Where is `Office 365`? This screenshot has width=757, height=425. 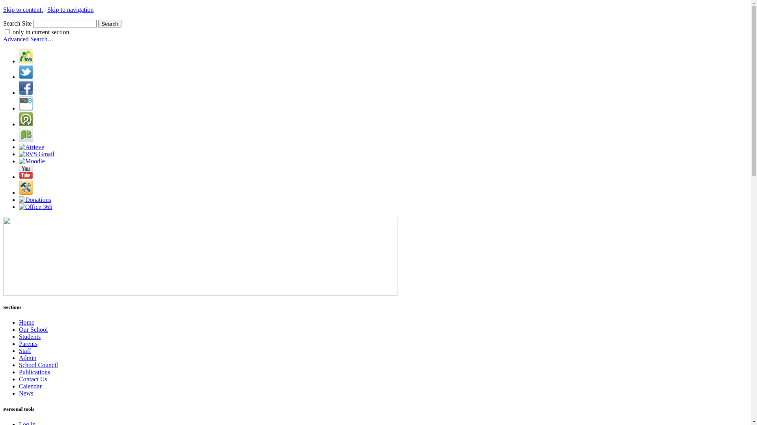 Office 365 is located at coordinates (35, 207).